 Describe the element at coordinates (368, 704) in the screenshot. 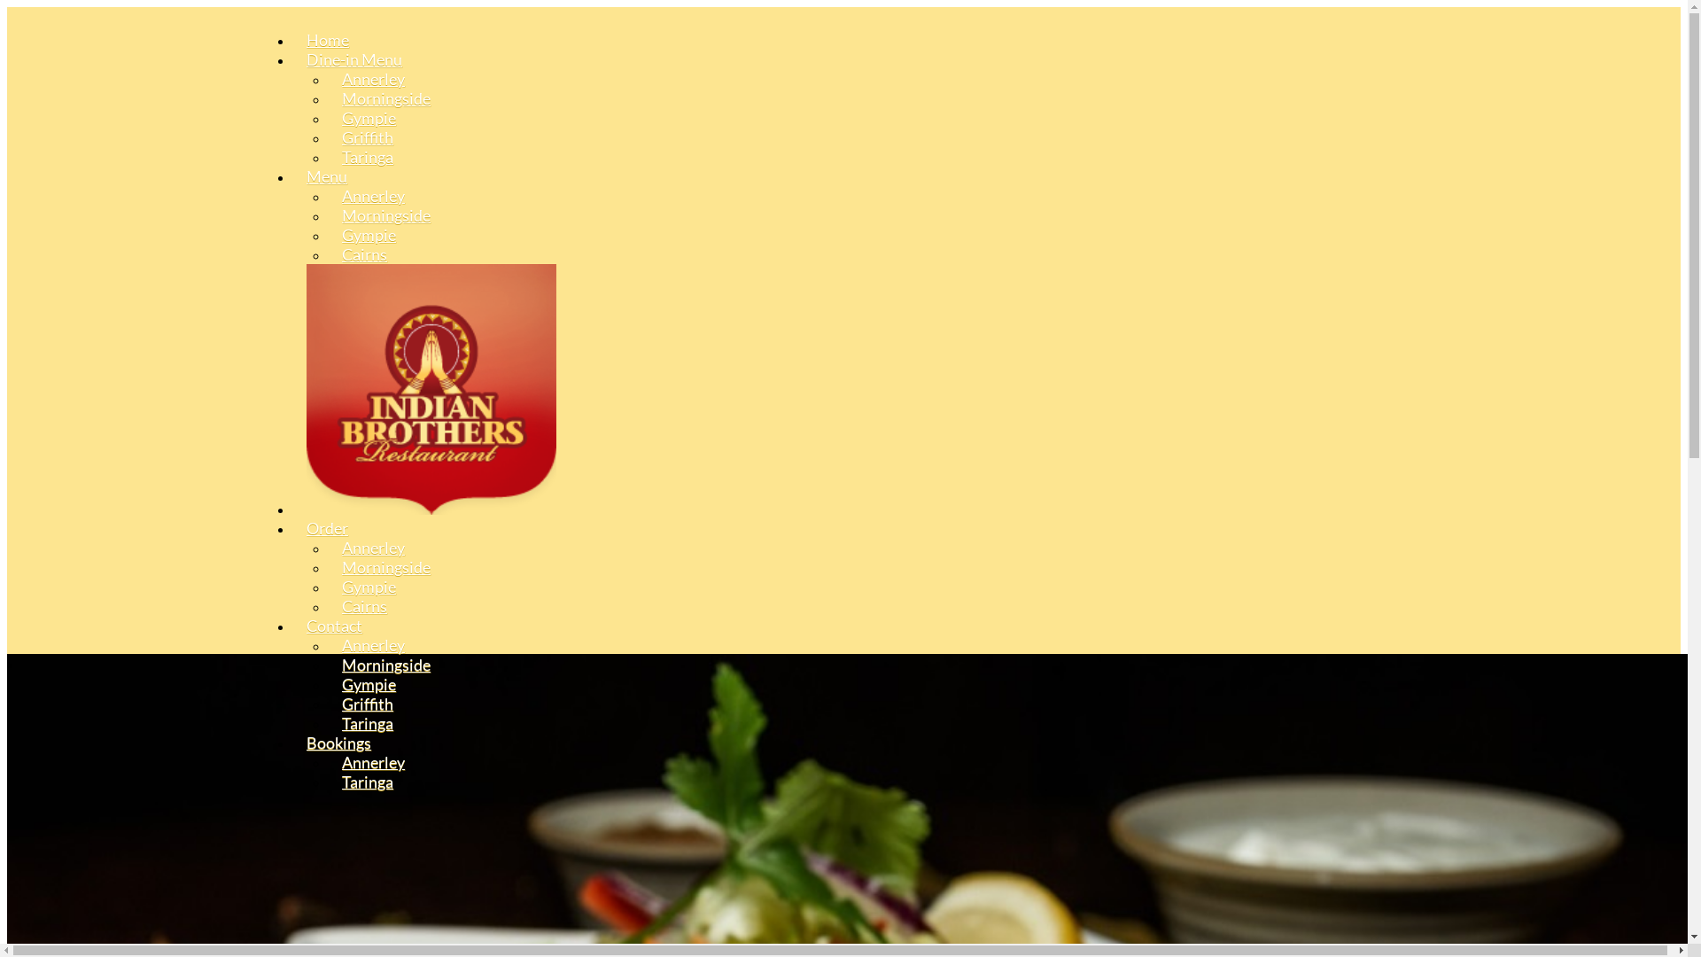

I see `Griffith` at that location.